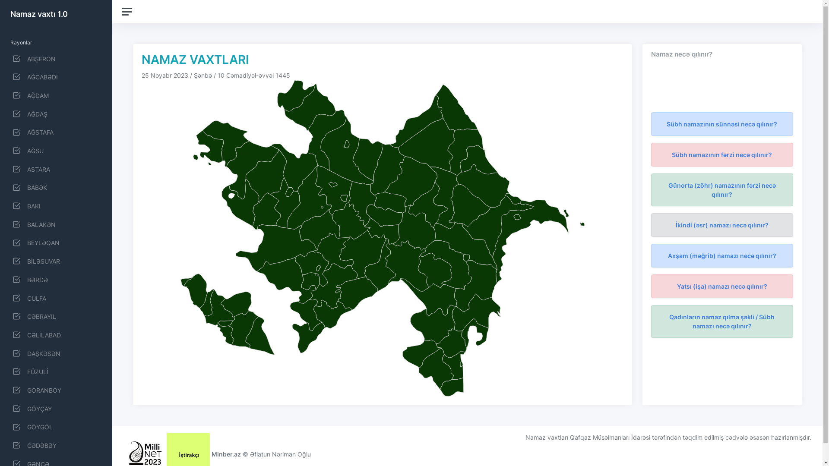 This screenshot has height=466, width=829. Describe the element at coordinates (56, 205) in the screenshot. I see `BAKI` at that location.